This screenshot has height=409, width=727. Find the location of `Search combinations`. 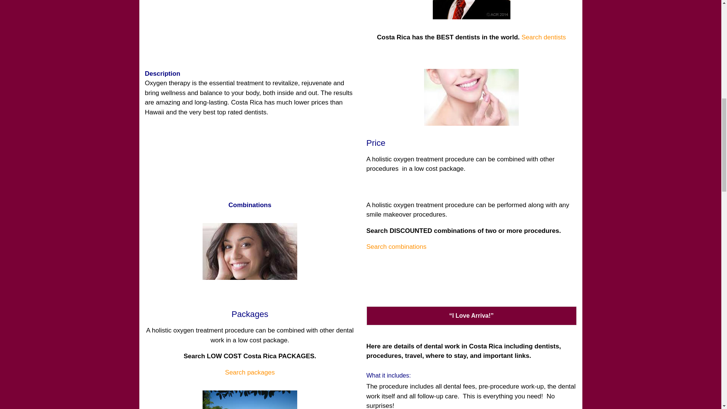

Search combinations is located at coordinates (396, 246).